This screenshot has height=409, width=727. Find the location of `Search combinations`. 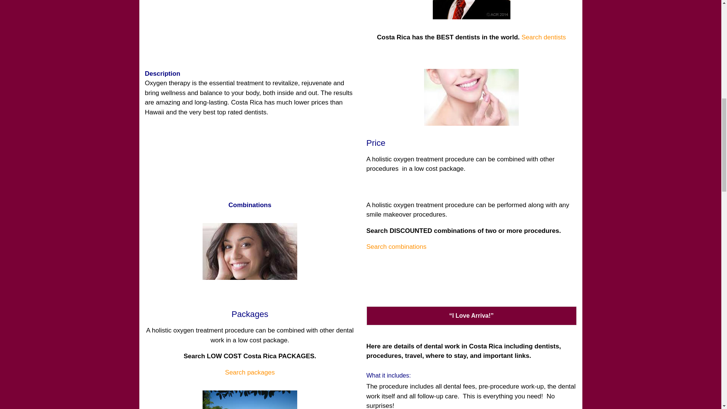

Search combinations is located at coordinates (396, 246).